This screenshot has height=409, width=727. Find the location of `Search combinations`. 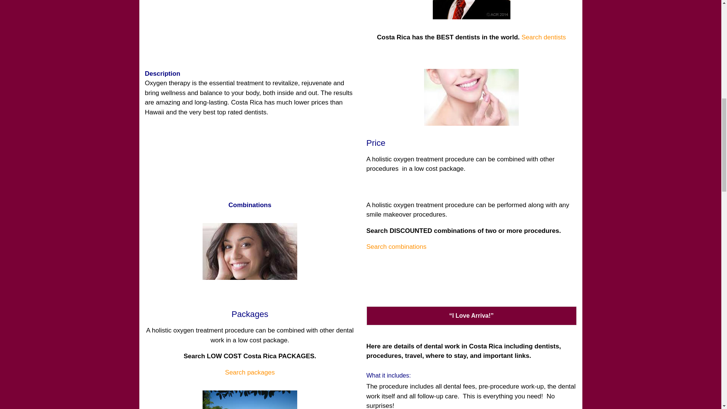

Search combinations is located at coordinates (396, 246).